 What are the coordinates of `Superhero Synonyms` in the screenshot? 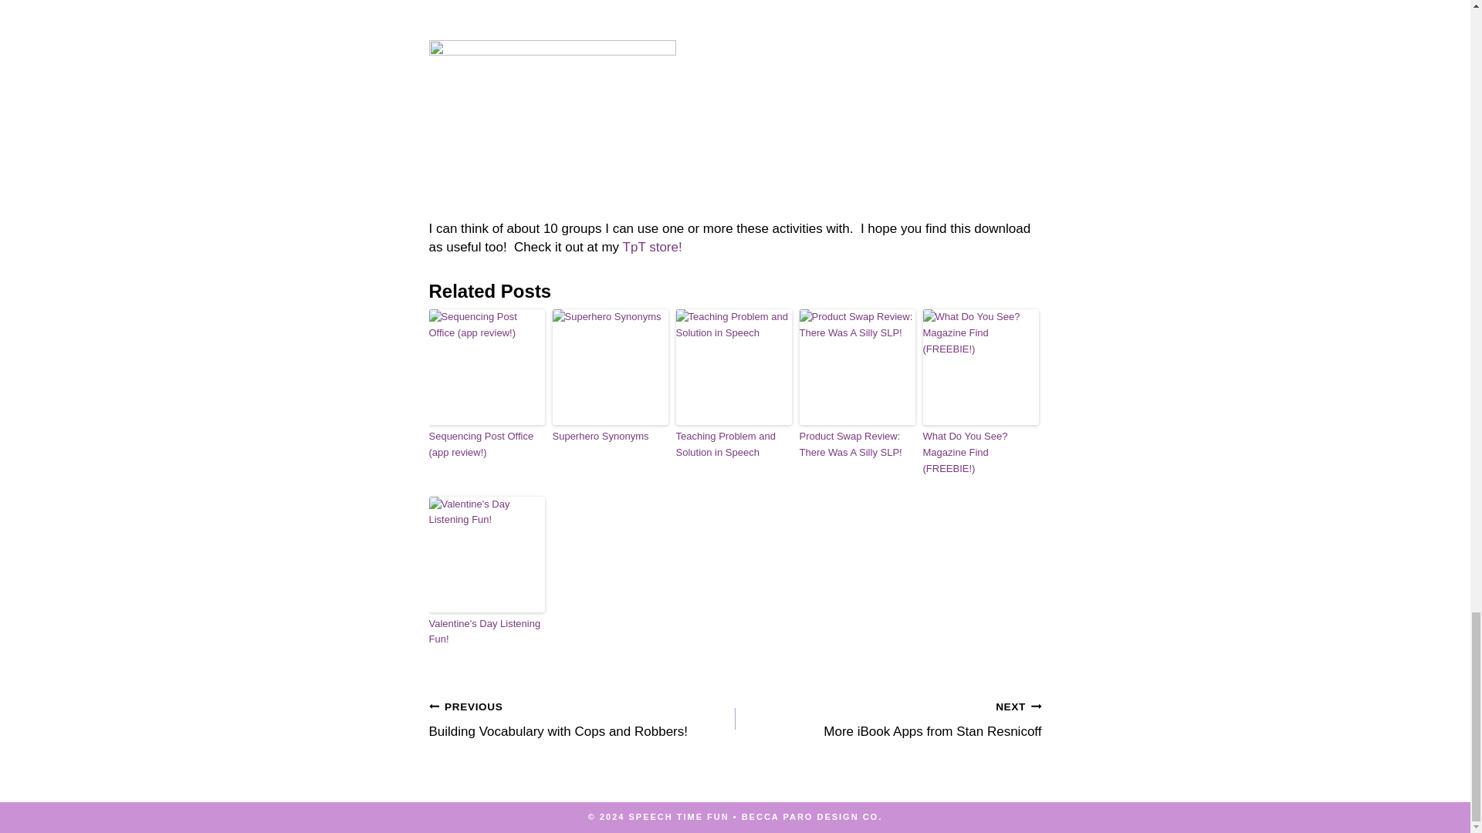 It's located at (610, 437).